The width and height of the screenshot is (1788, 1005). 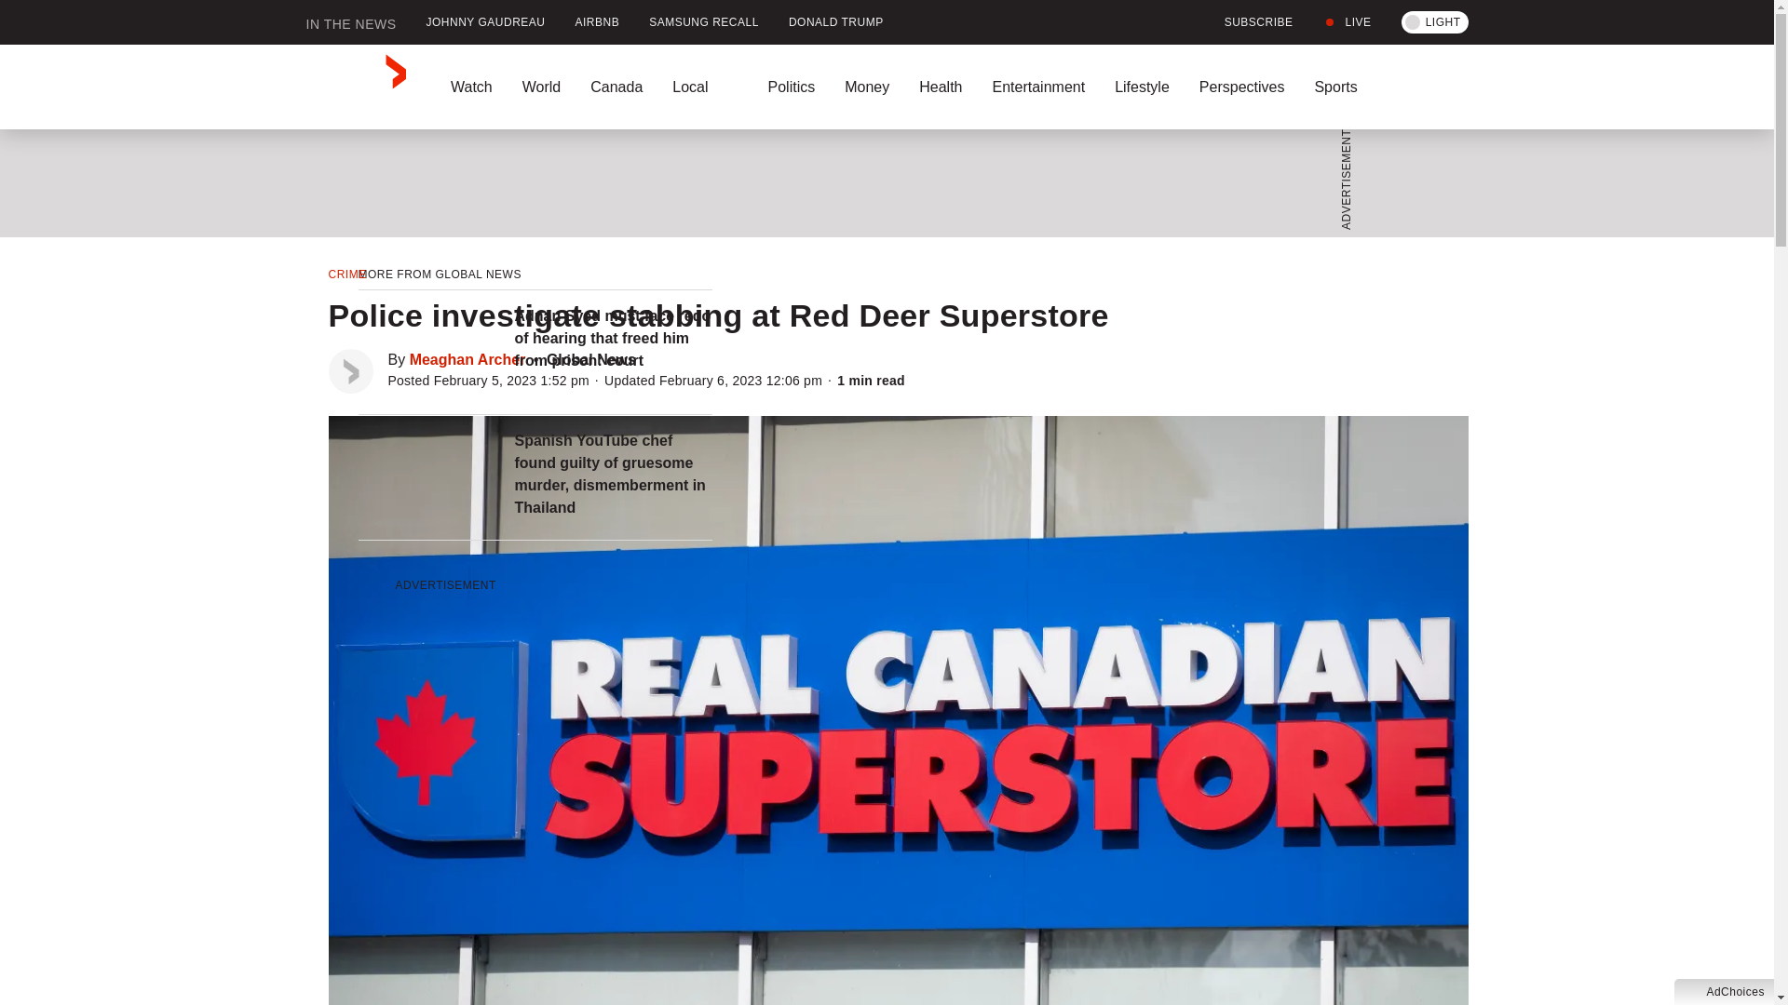 I want to click on SAMSUNG RECALL, so click(x=704, y=22).